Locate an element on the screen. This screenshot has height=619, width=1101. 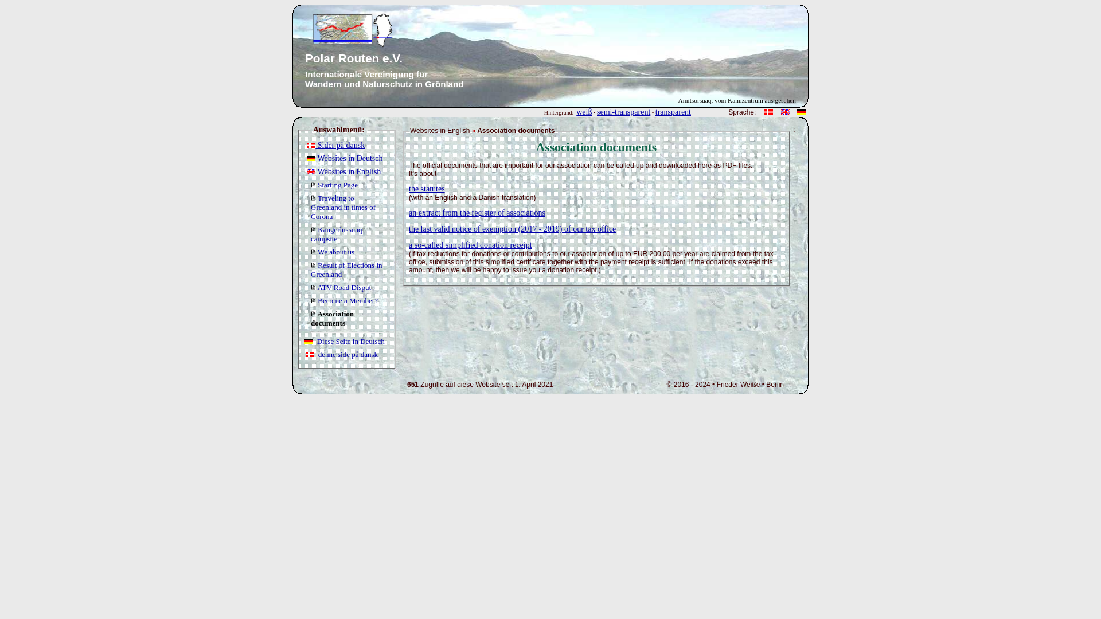
semi-transparent is located at coordinates (623, 112).